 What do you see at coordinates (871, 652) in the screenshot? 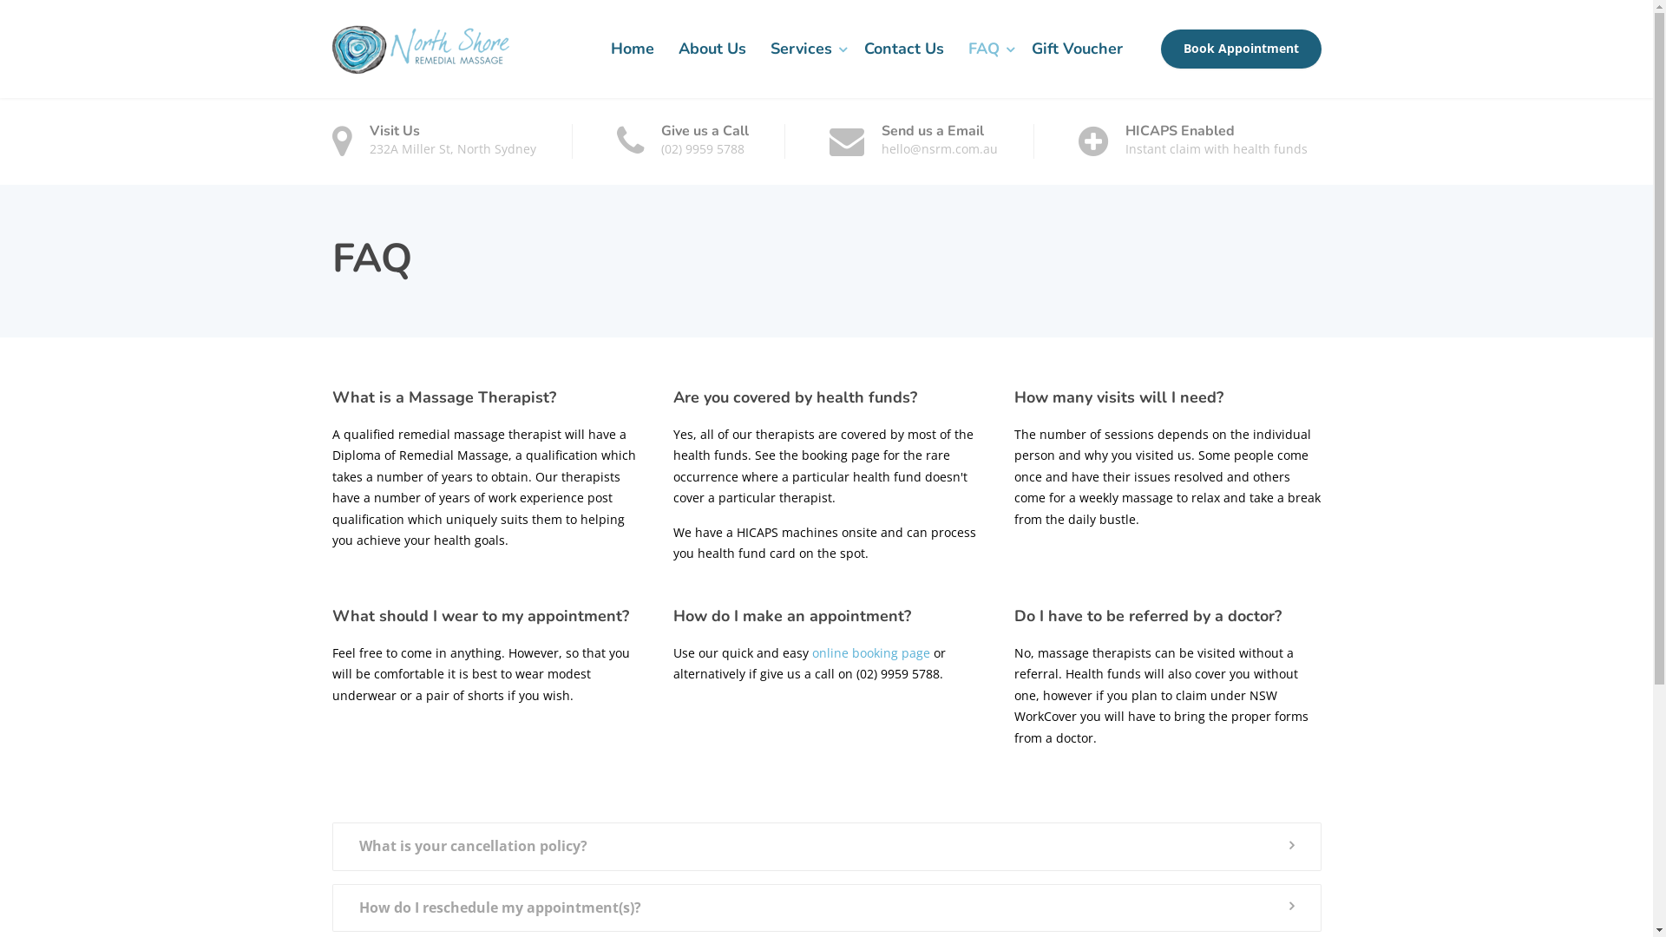
I see `online booking page` at bounding box center [871, 652].